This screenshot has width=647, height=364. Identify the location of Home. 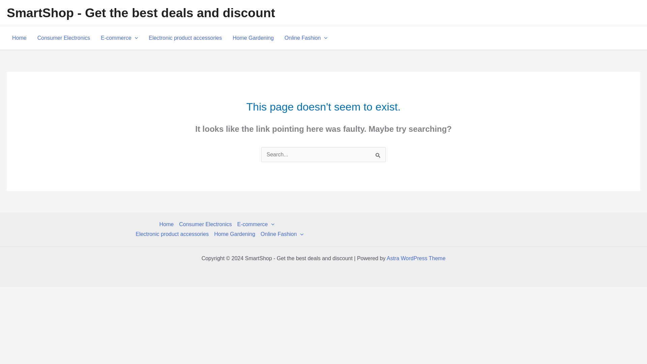
(19, 38).